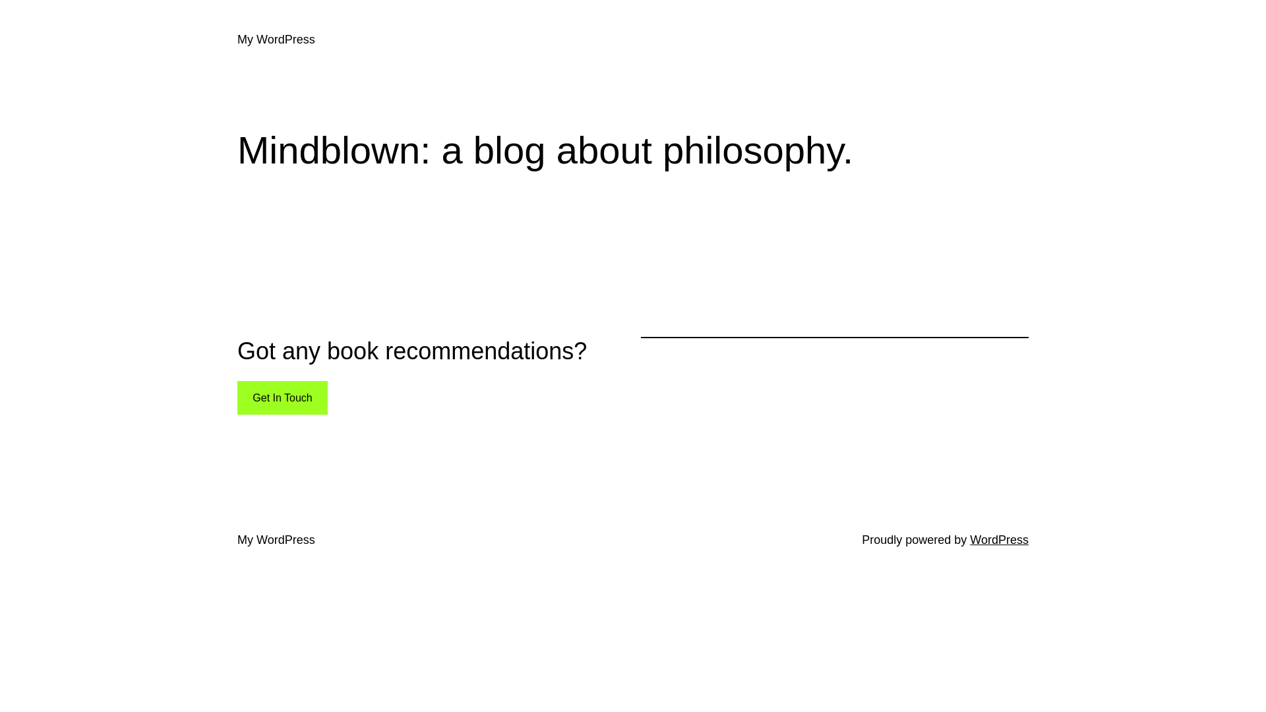  Describe the element at coordinates (282, 398) in the screenshot. I see `Get In Touch` at that location.